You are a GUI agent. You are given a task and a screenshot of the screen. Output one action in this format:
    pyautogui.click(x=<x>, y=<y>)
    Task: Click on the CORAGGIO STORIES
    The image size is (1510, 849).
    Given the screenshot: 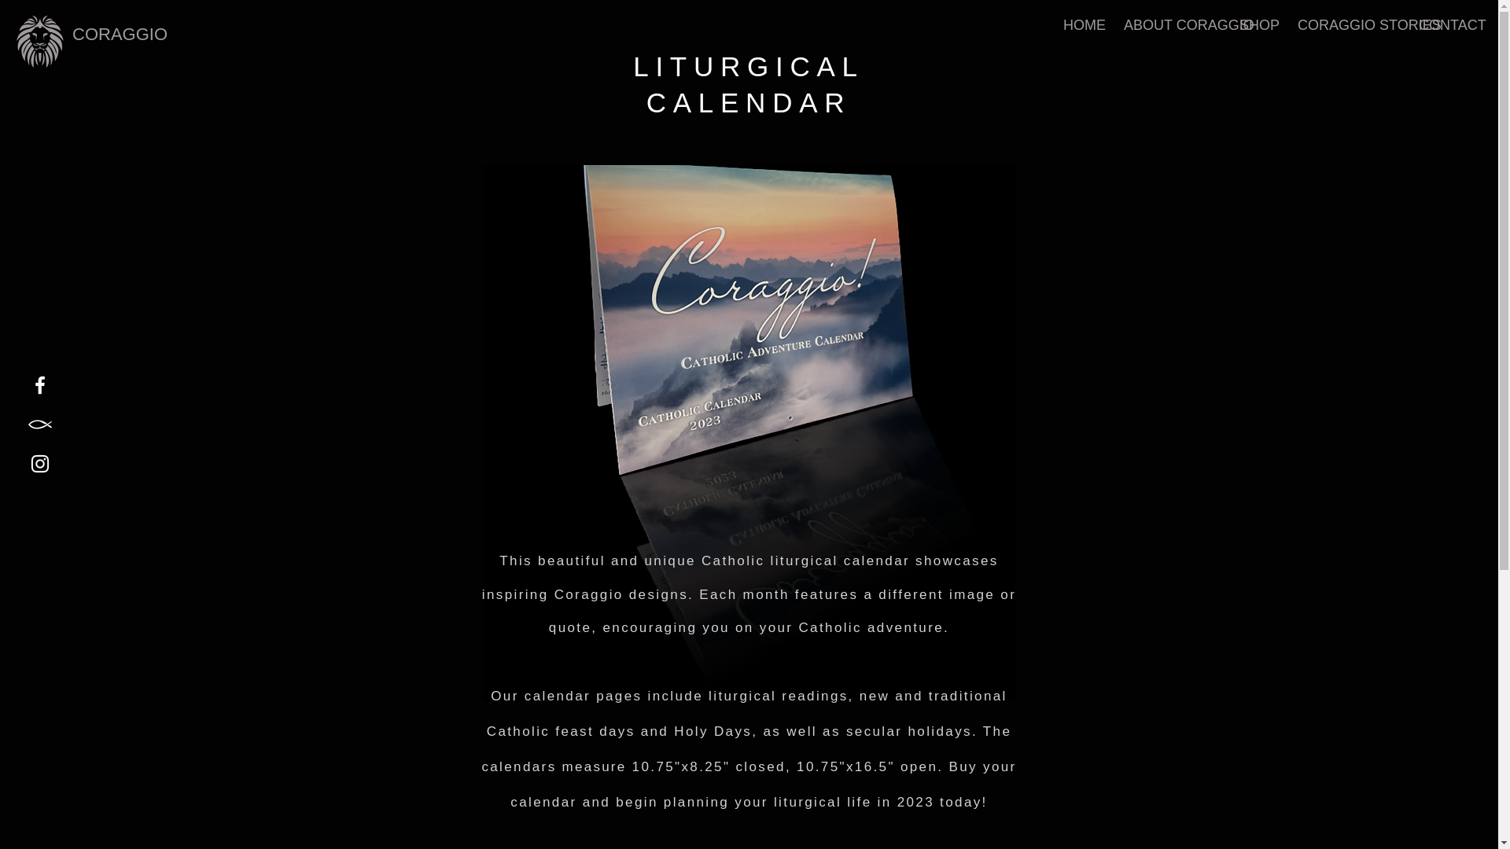 What is the action you would take?
    pyautogui.click(x=1346, y=24)
    